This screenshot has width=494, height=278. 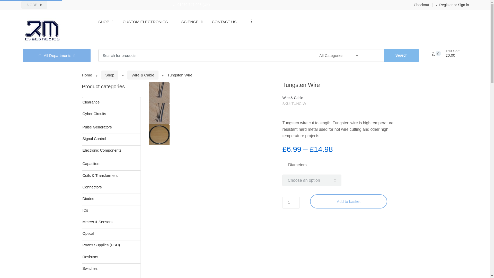 What do you see at coordinates (145, 22) in the screenshot?
I see `Custom Electronics` at bounding box center [145, 22].